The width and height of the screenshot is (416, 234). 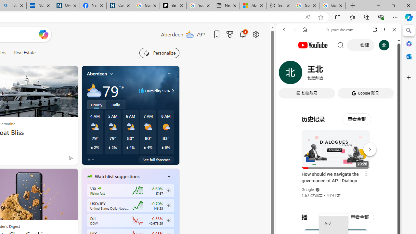 I want to click on YouTube, so click(x=336, y=96).